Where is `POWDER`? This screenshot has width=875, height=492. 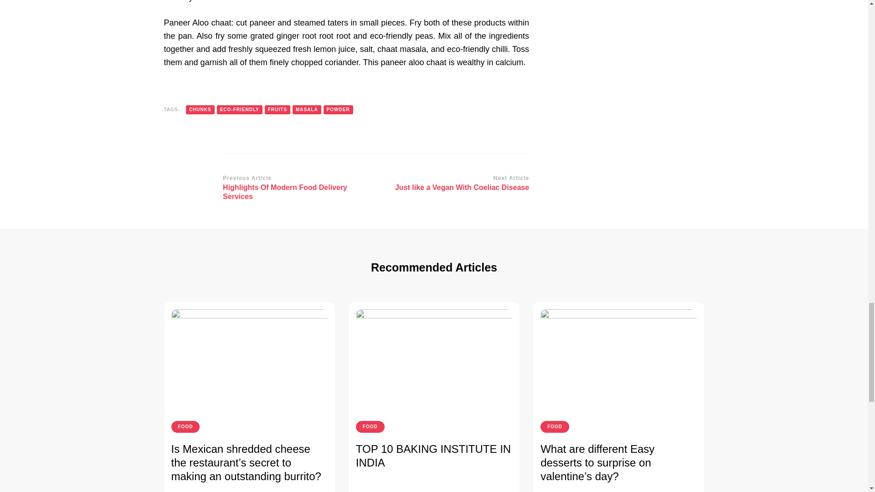 POWDER is located at coordinates (338, 109).